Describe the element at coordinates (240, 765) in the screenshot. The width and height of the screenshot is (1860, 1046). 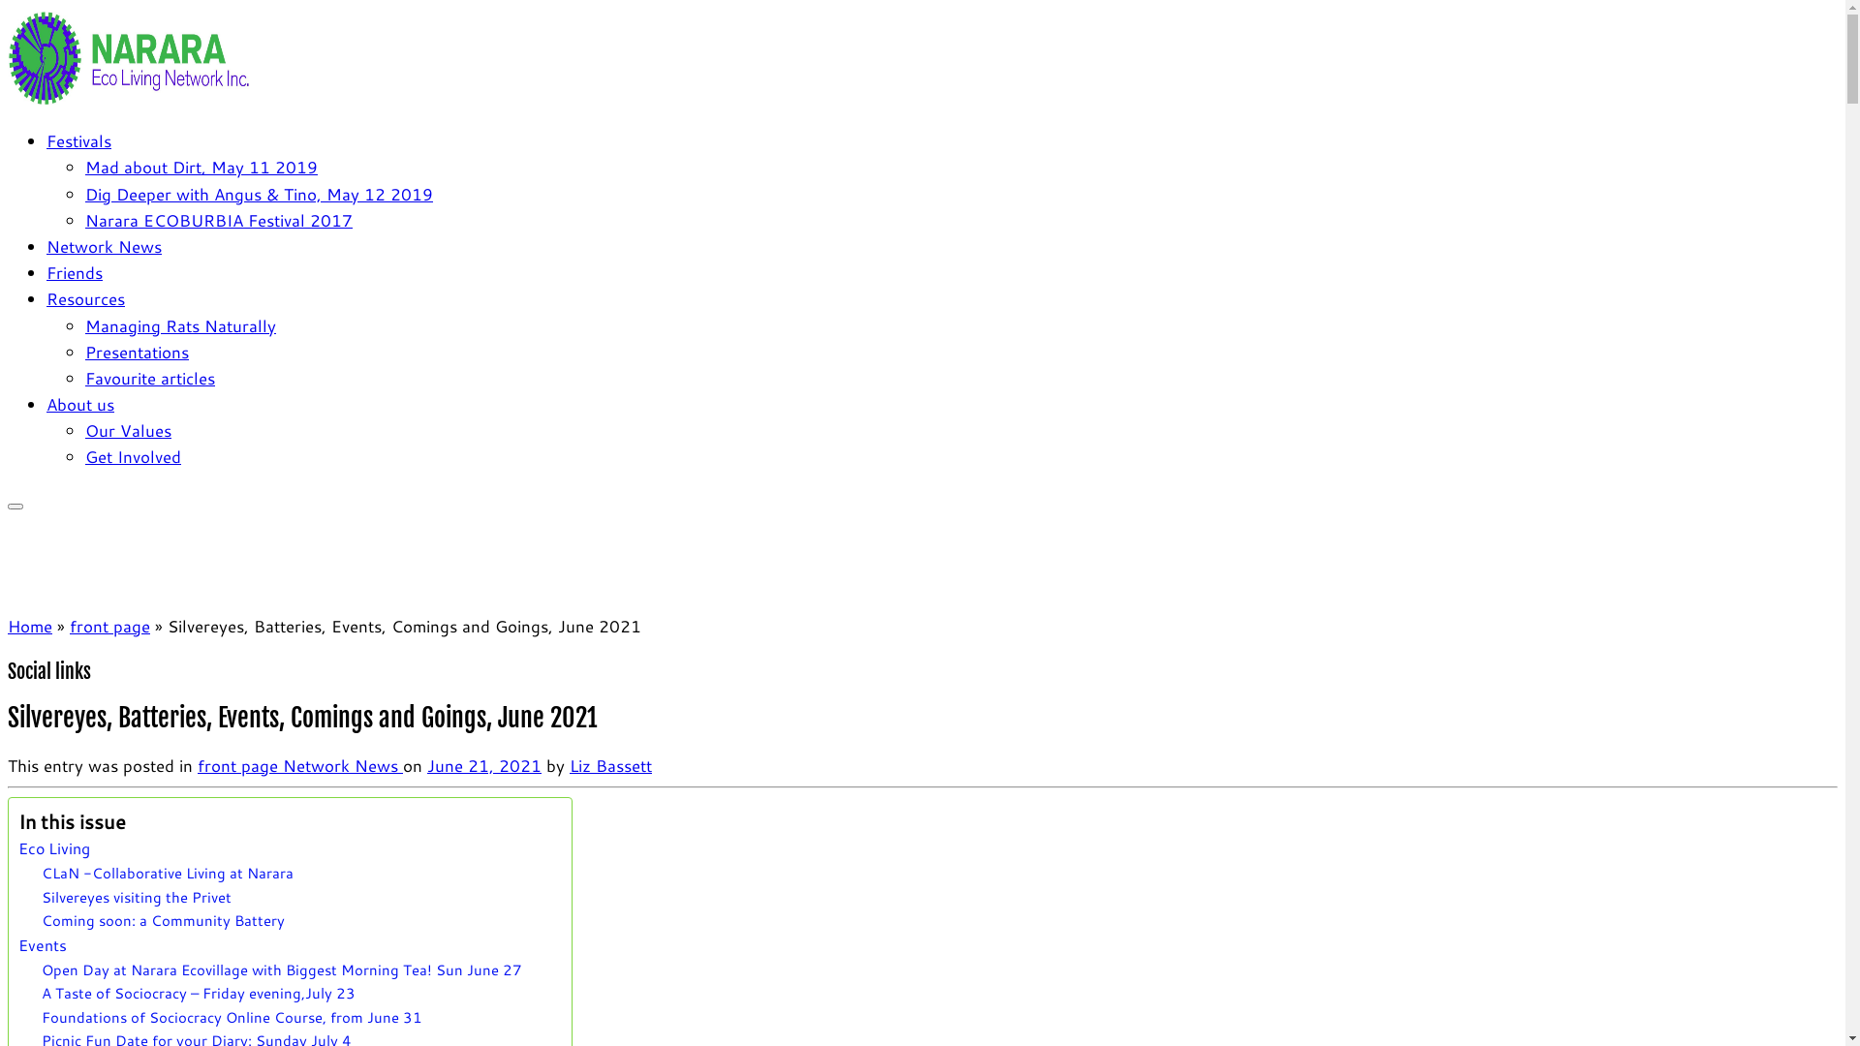
I see `front page` at that location.